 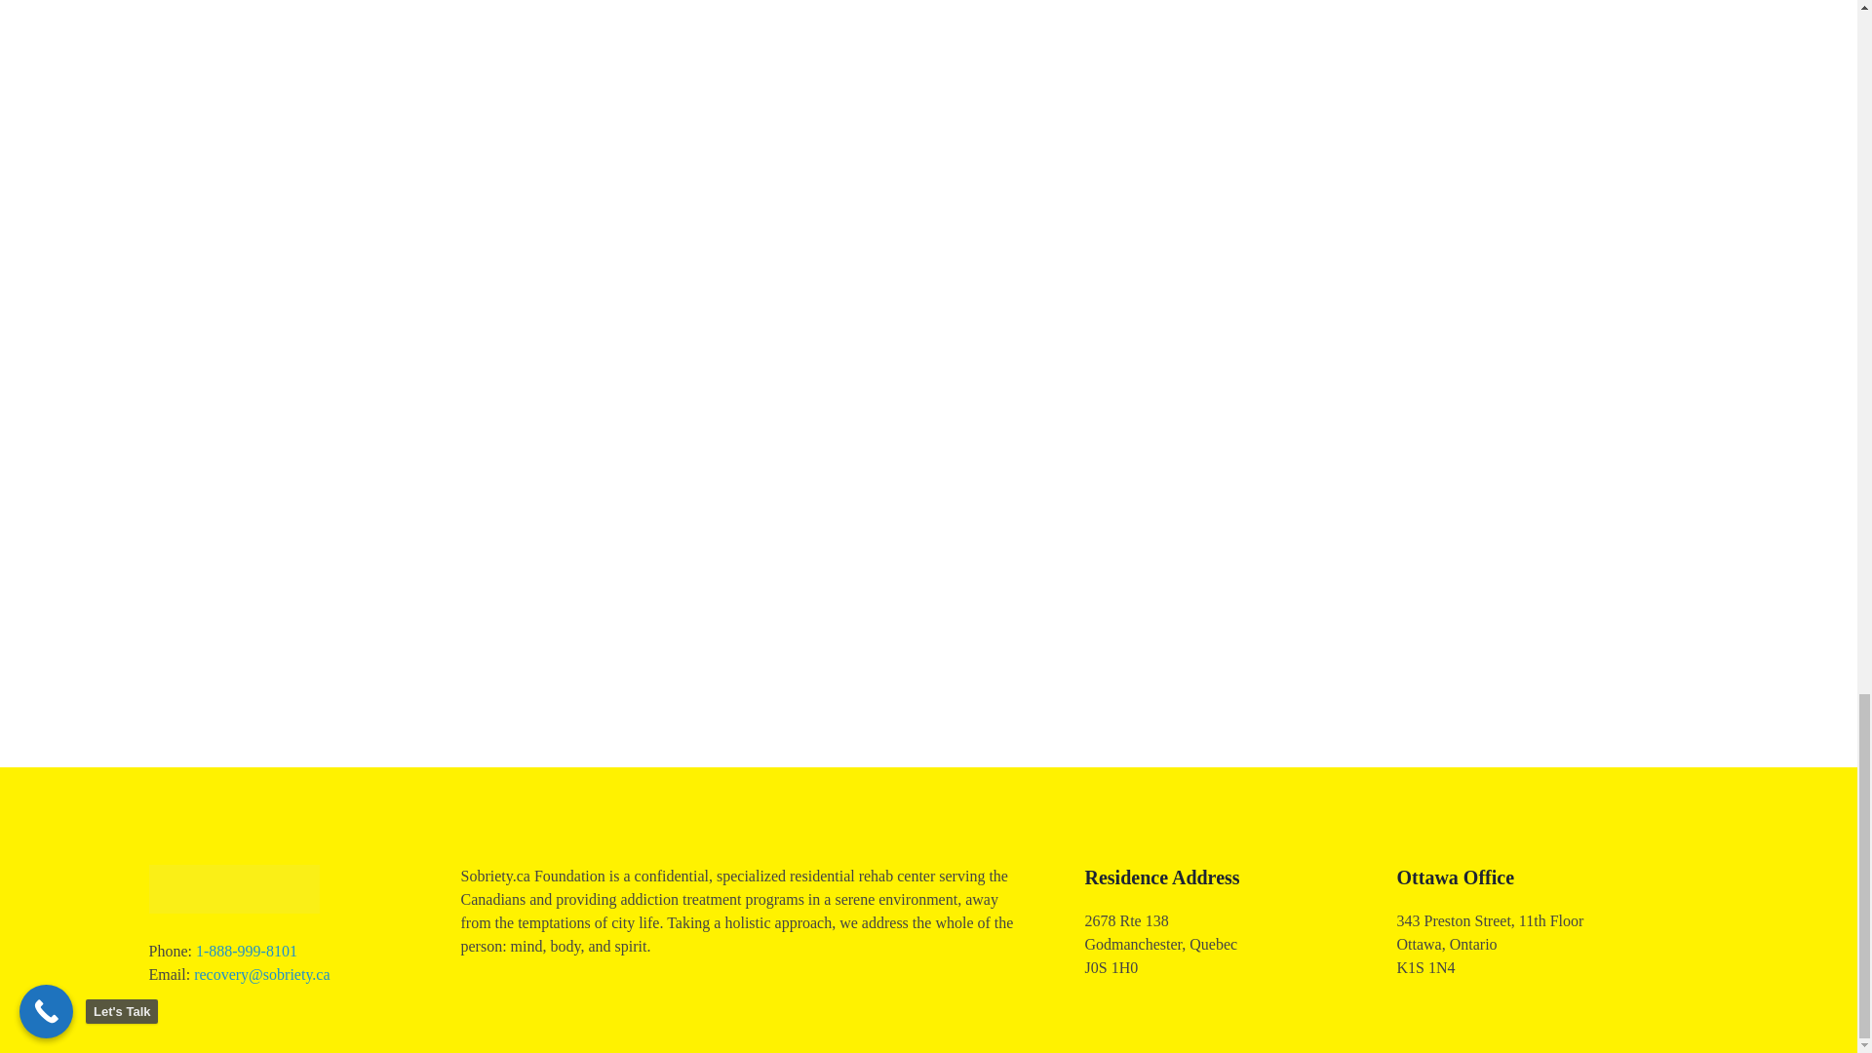 What do you see at coordinates (232, 889) in the screenshot?
I see `Sobriety.ca Foundation` at bounding box center [232, 889].